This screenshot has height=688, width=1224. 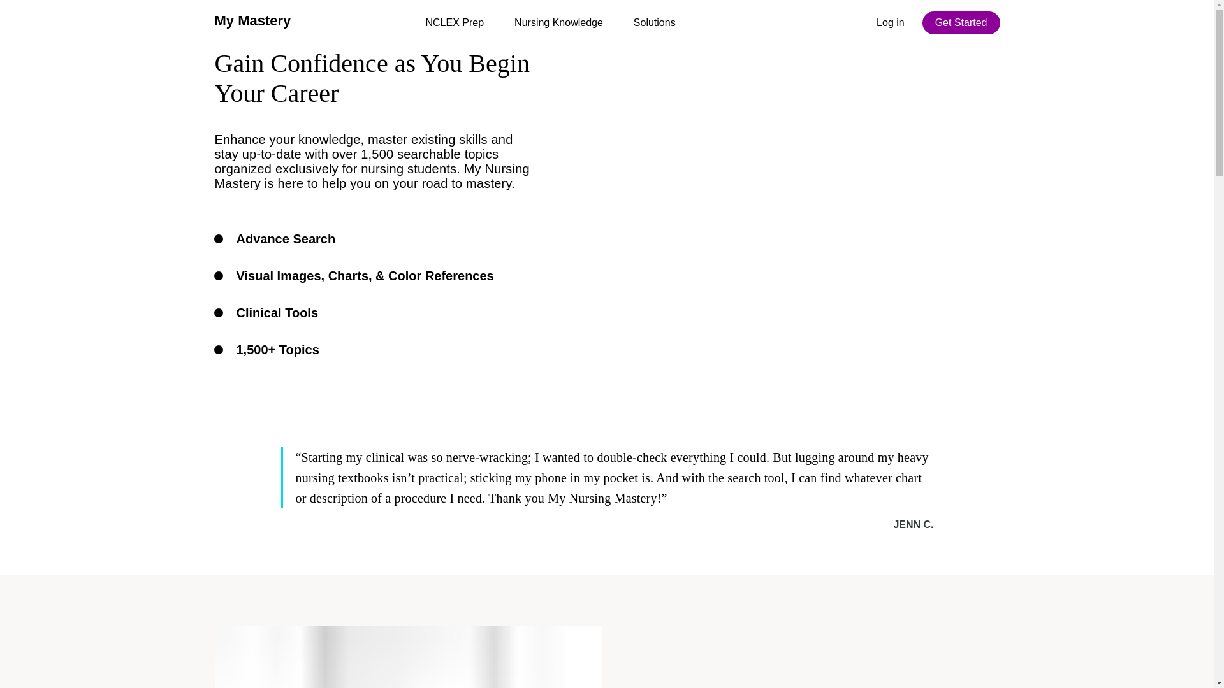 I want to click on Get Started, so click(x=961, y=23).